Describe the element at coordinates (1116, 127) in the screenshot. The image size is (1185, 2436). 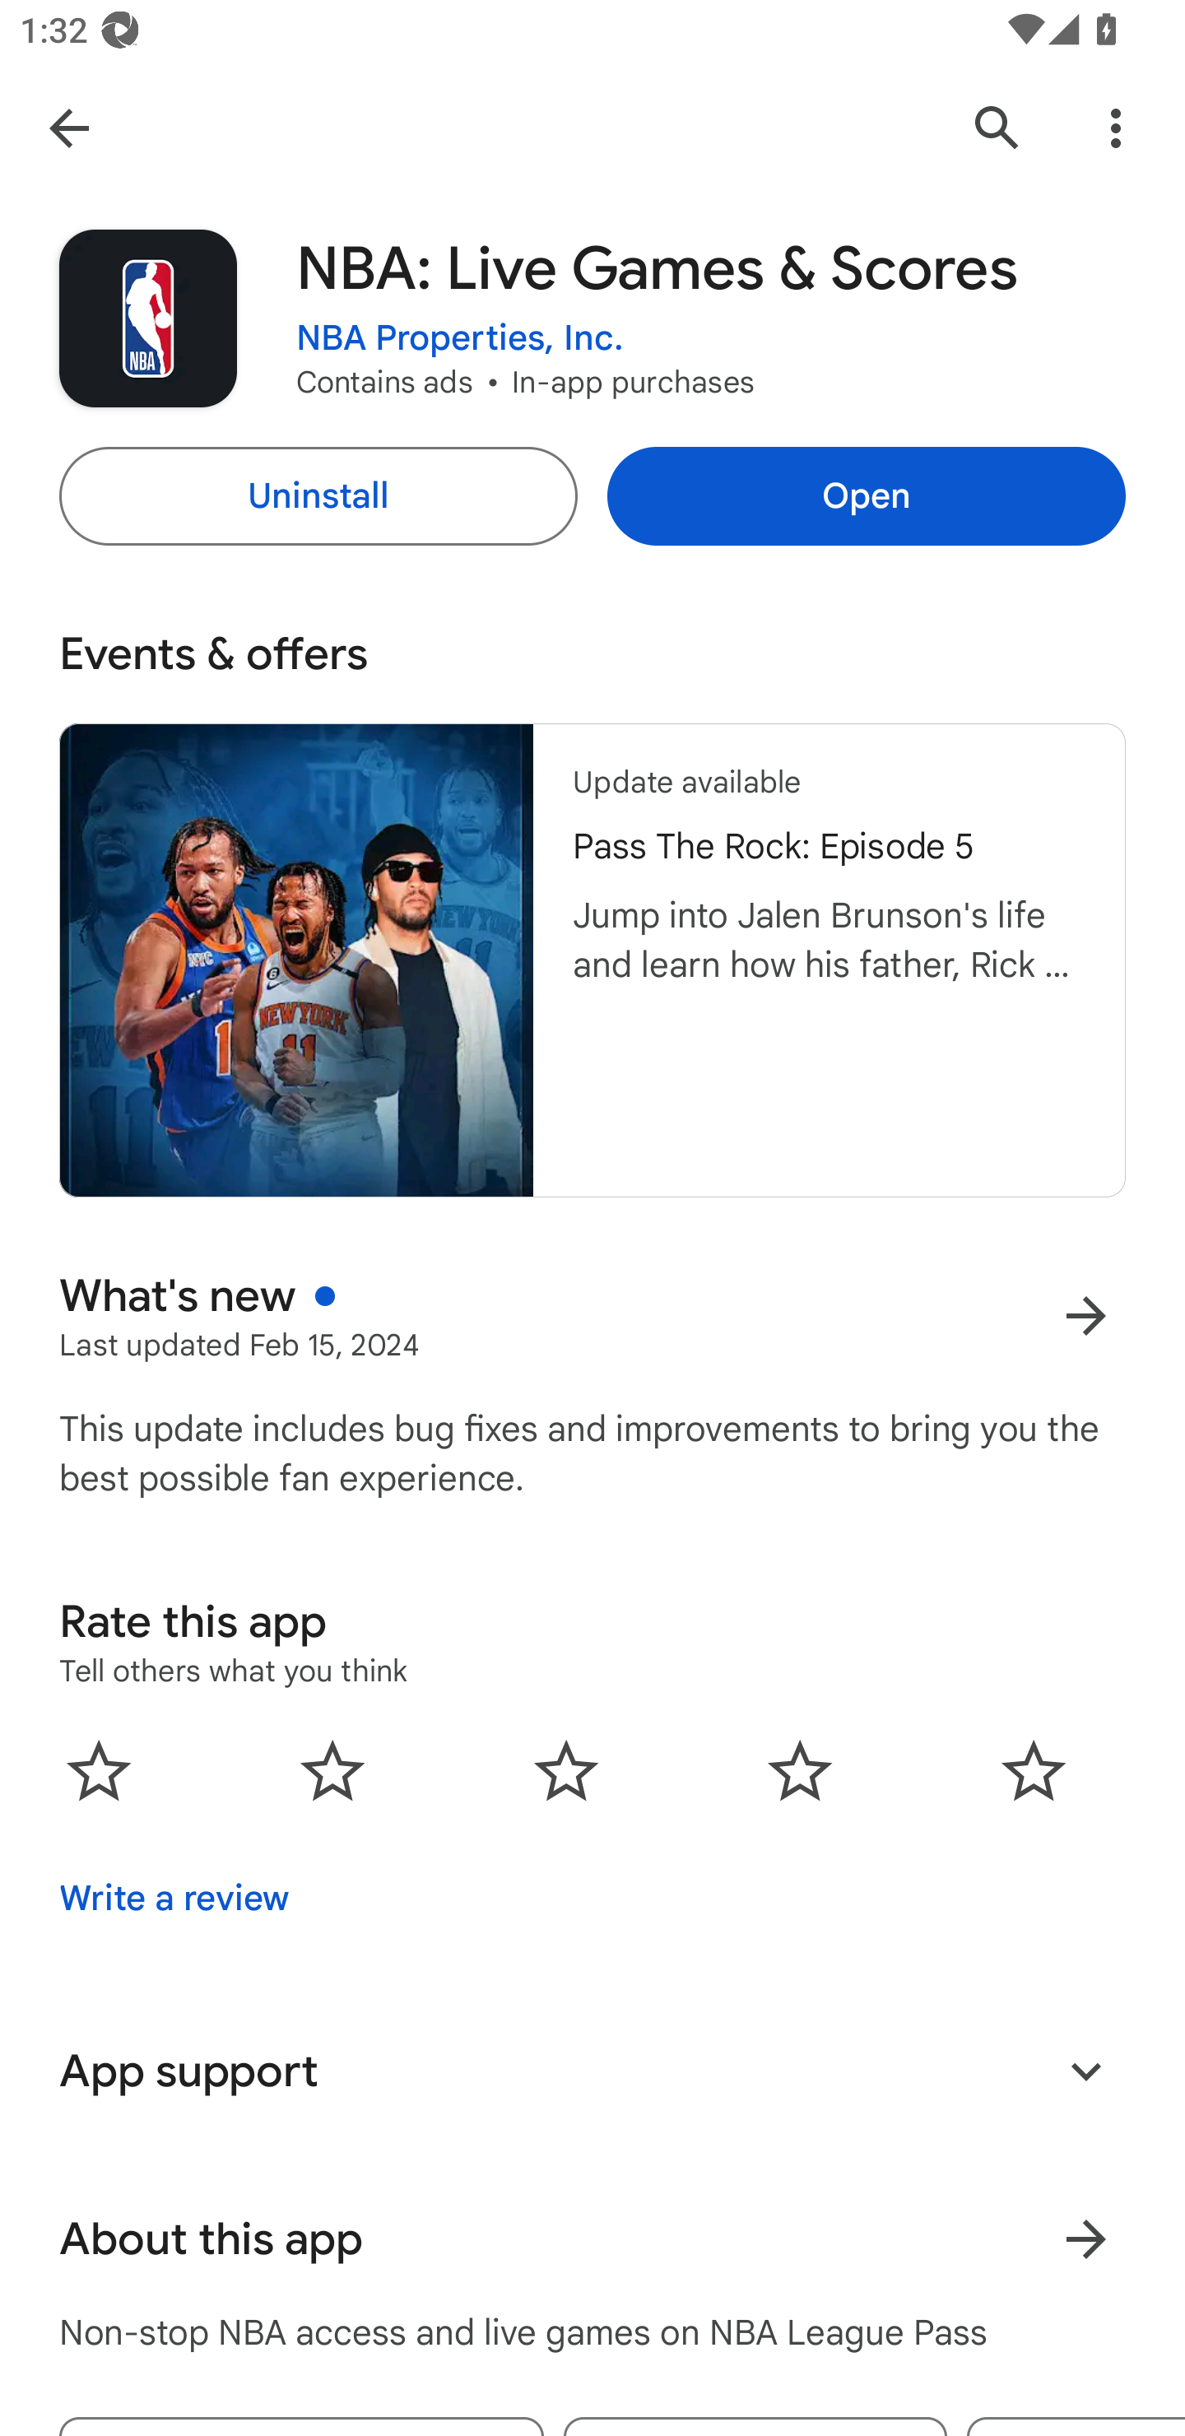
I see `More Options` at that location.